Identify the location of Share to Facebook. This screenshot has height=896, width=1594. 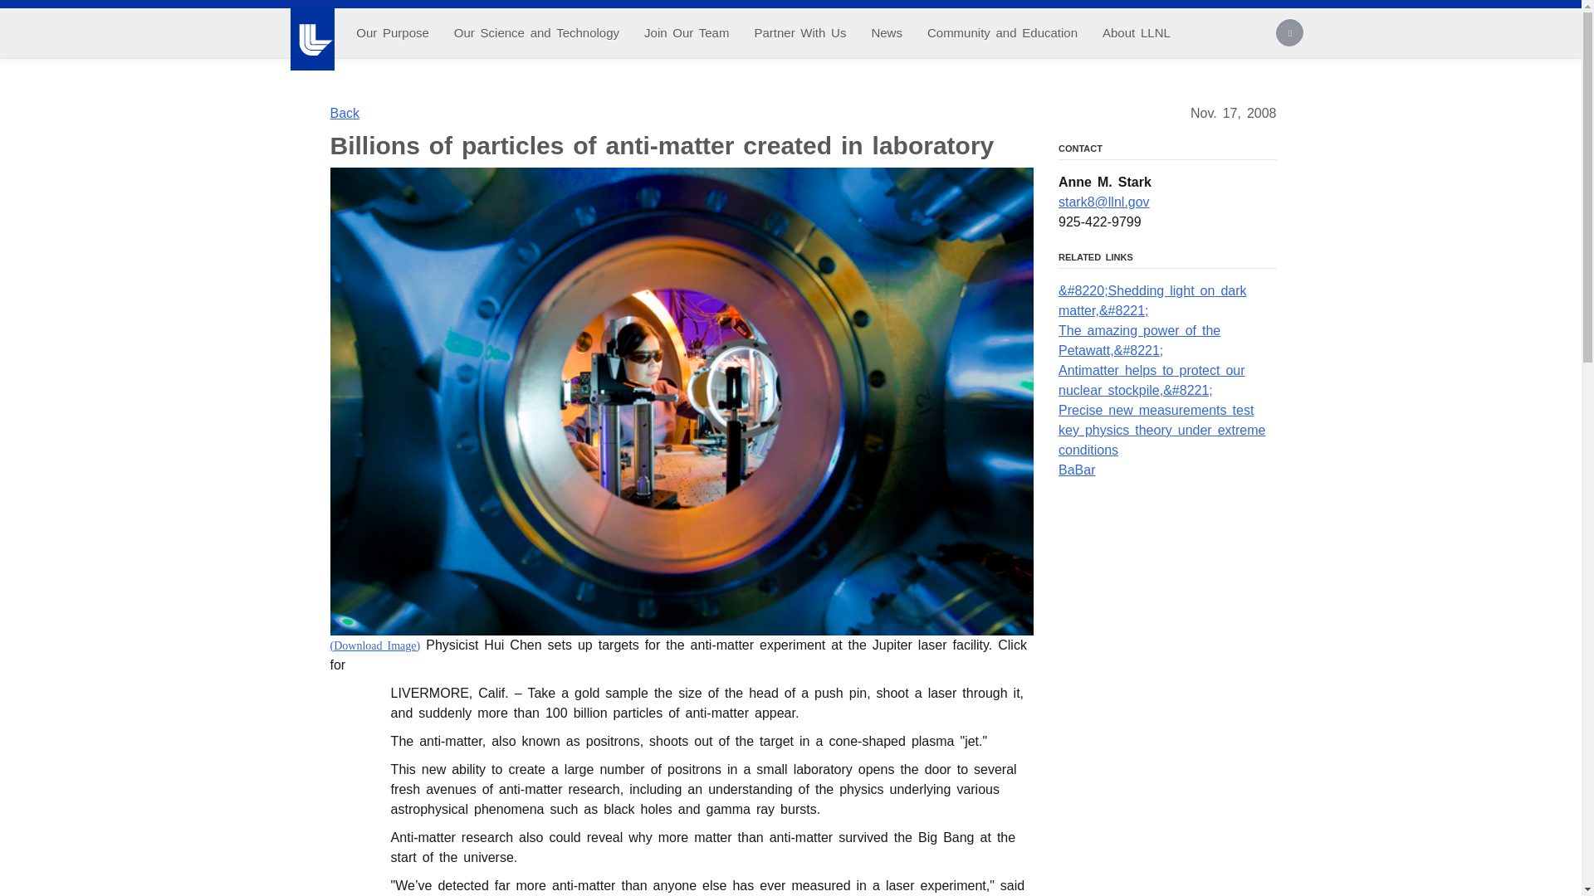
(348, 717).